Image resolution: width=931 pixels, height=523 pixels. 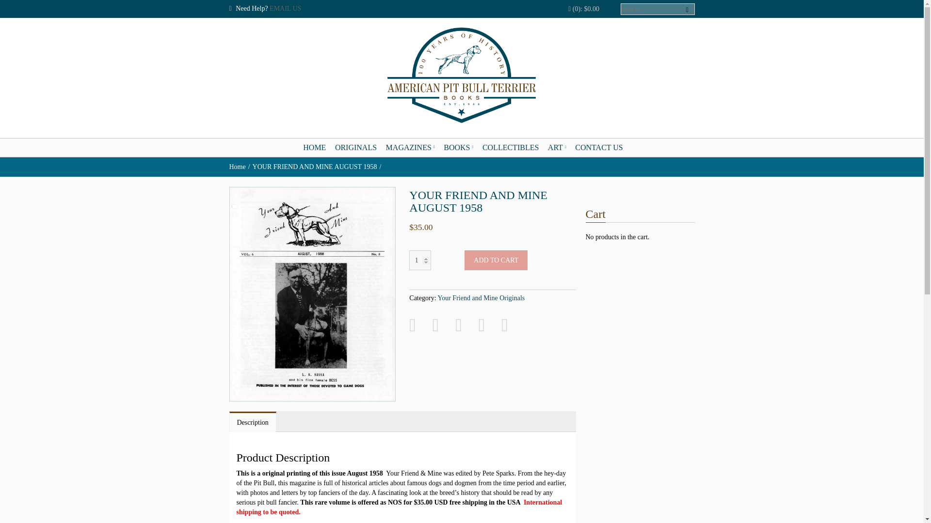 What do you see at coordinates (584, 9) in the screenshot?
I see `View your shopping cart` at bounding box center [584, 9].